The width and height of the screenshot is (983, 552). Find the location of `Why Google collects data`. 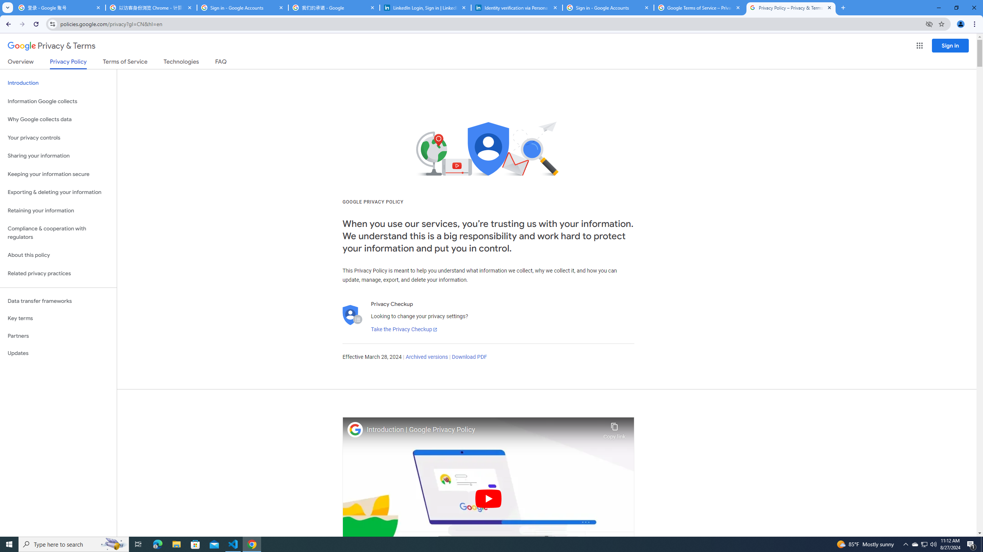

Why Google collects data is located at coordinates (58, 120).